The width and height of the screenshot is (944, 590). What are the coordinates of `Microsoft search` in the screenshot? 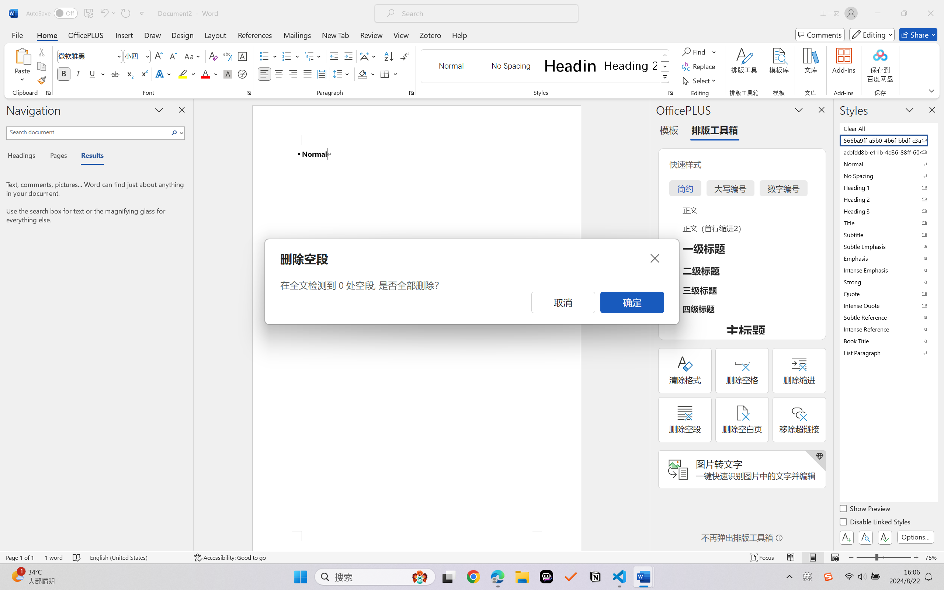 It's located at (486, 13).